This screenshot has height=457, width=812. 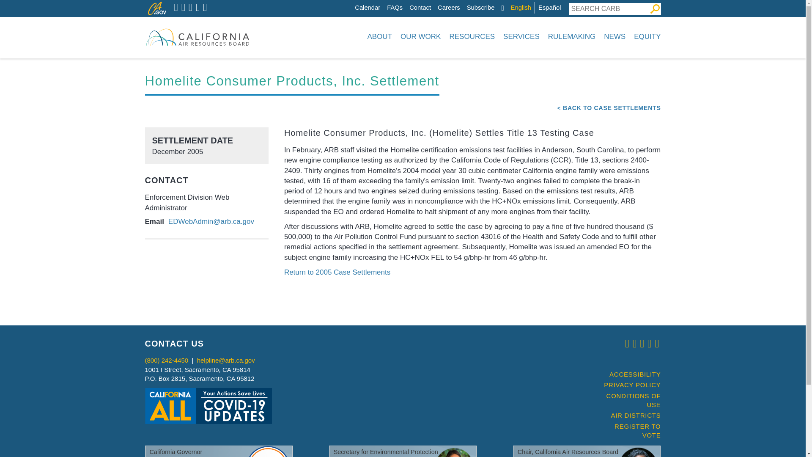 I want to click on RULEMAKING, so click(x=572, y=36).